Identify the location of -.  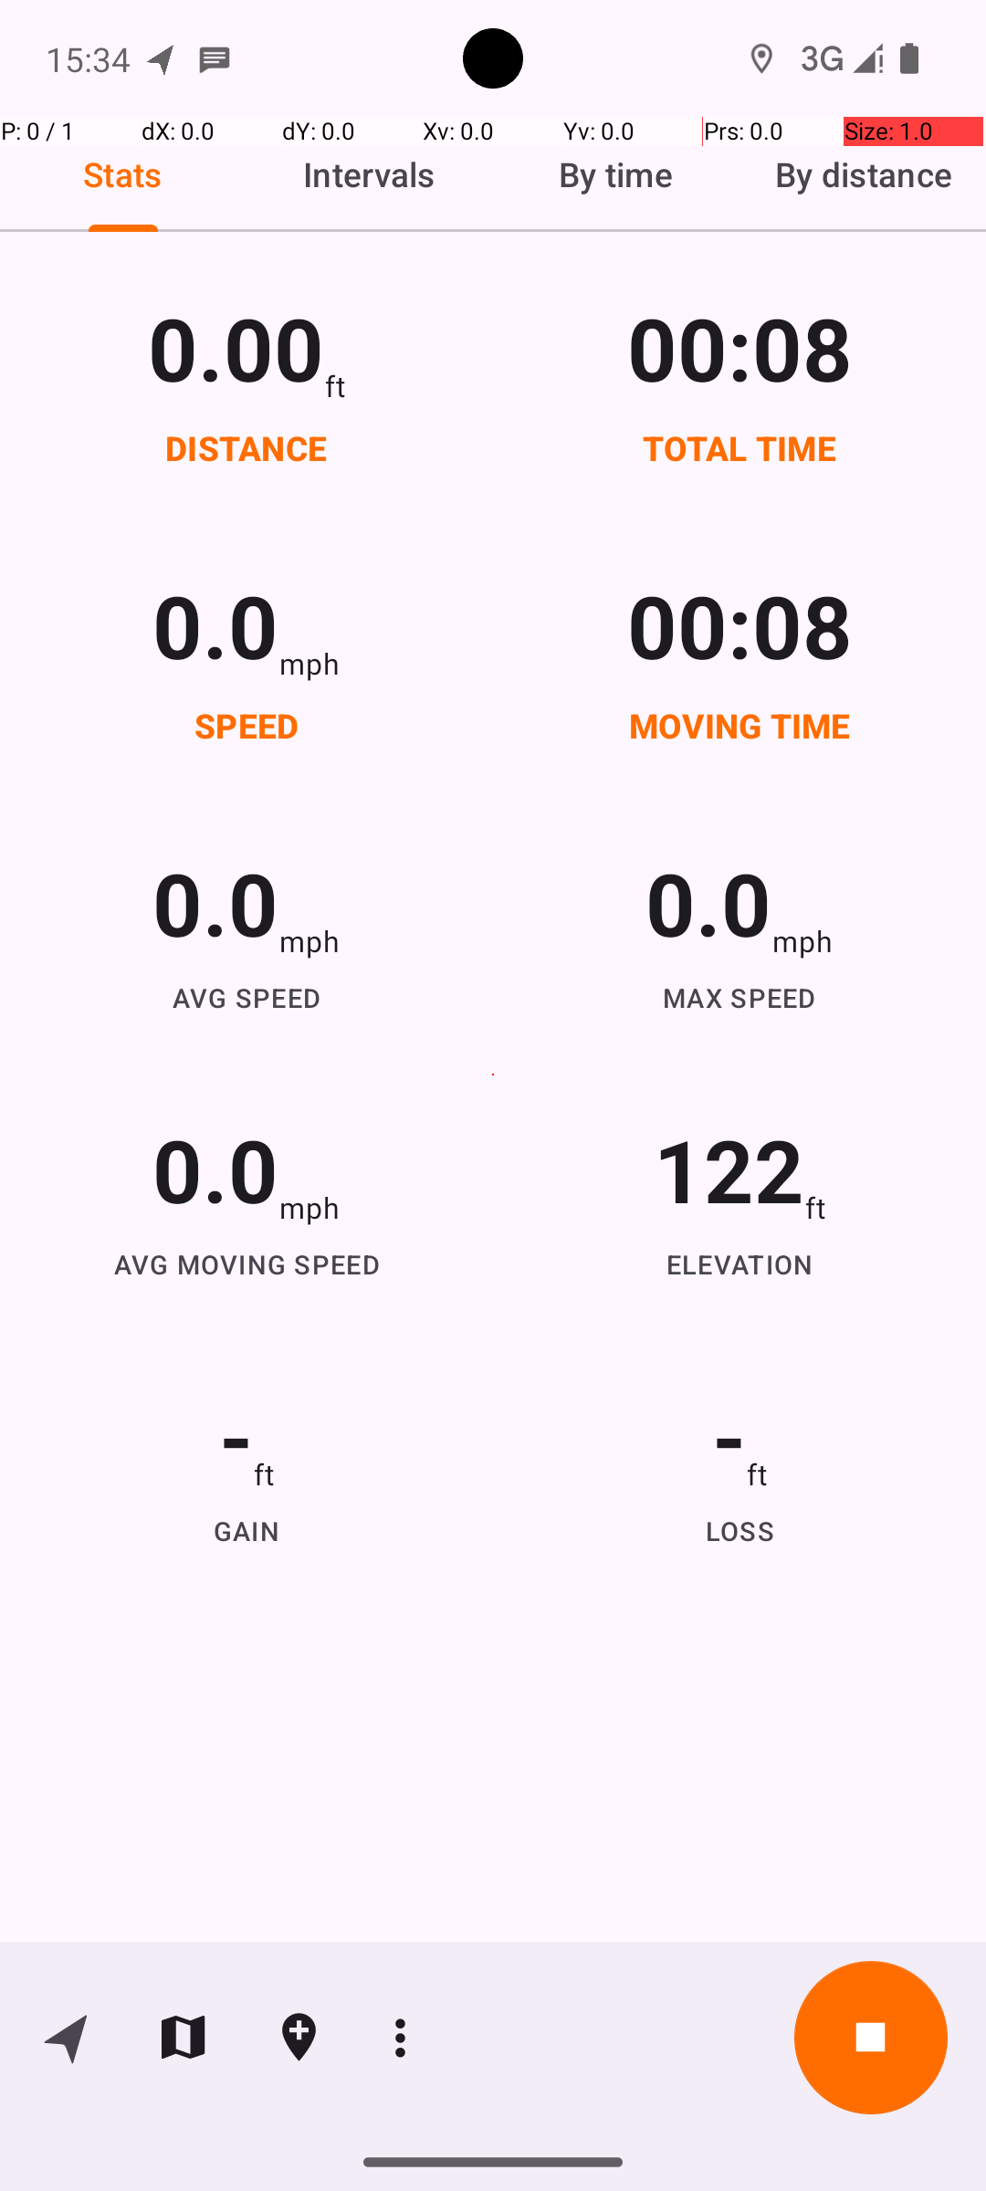
(236, 1435).